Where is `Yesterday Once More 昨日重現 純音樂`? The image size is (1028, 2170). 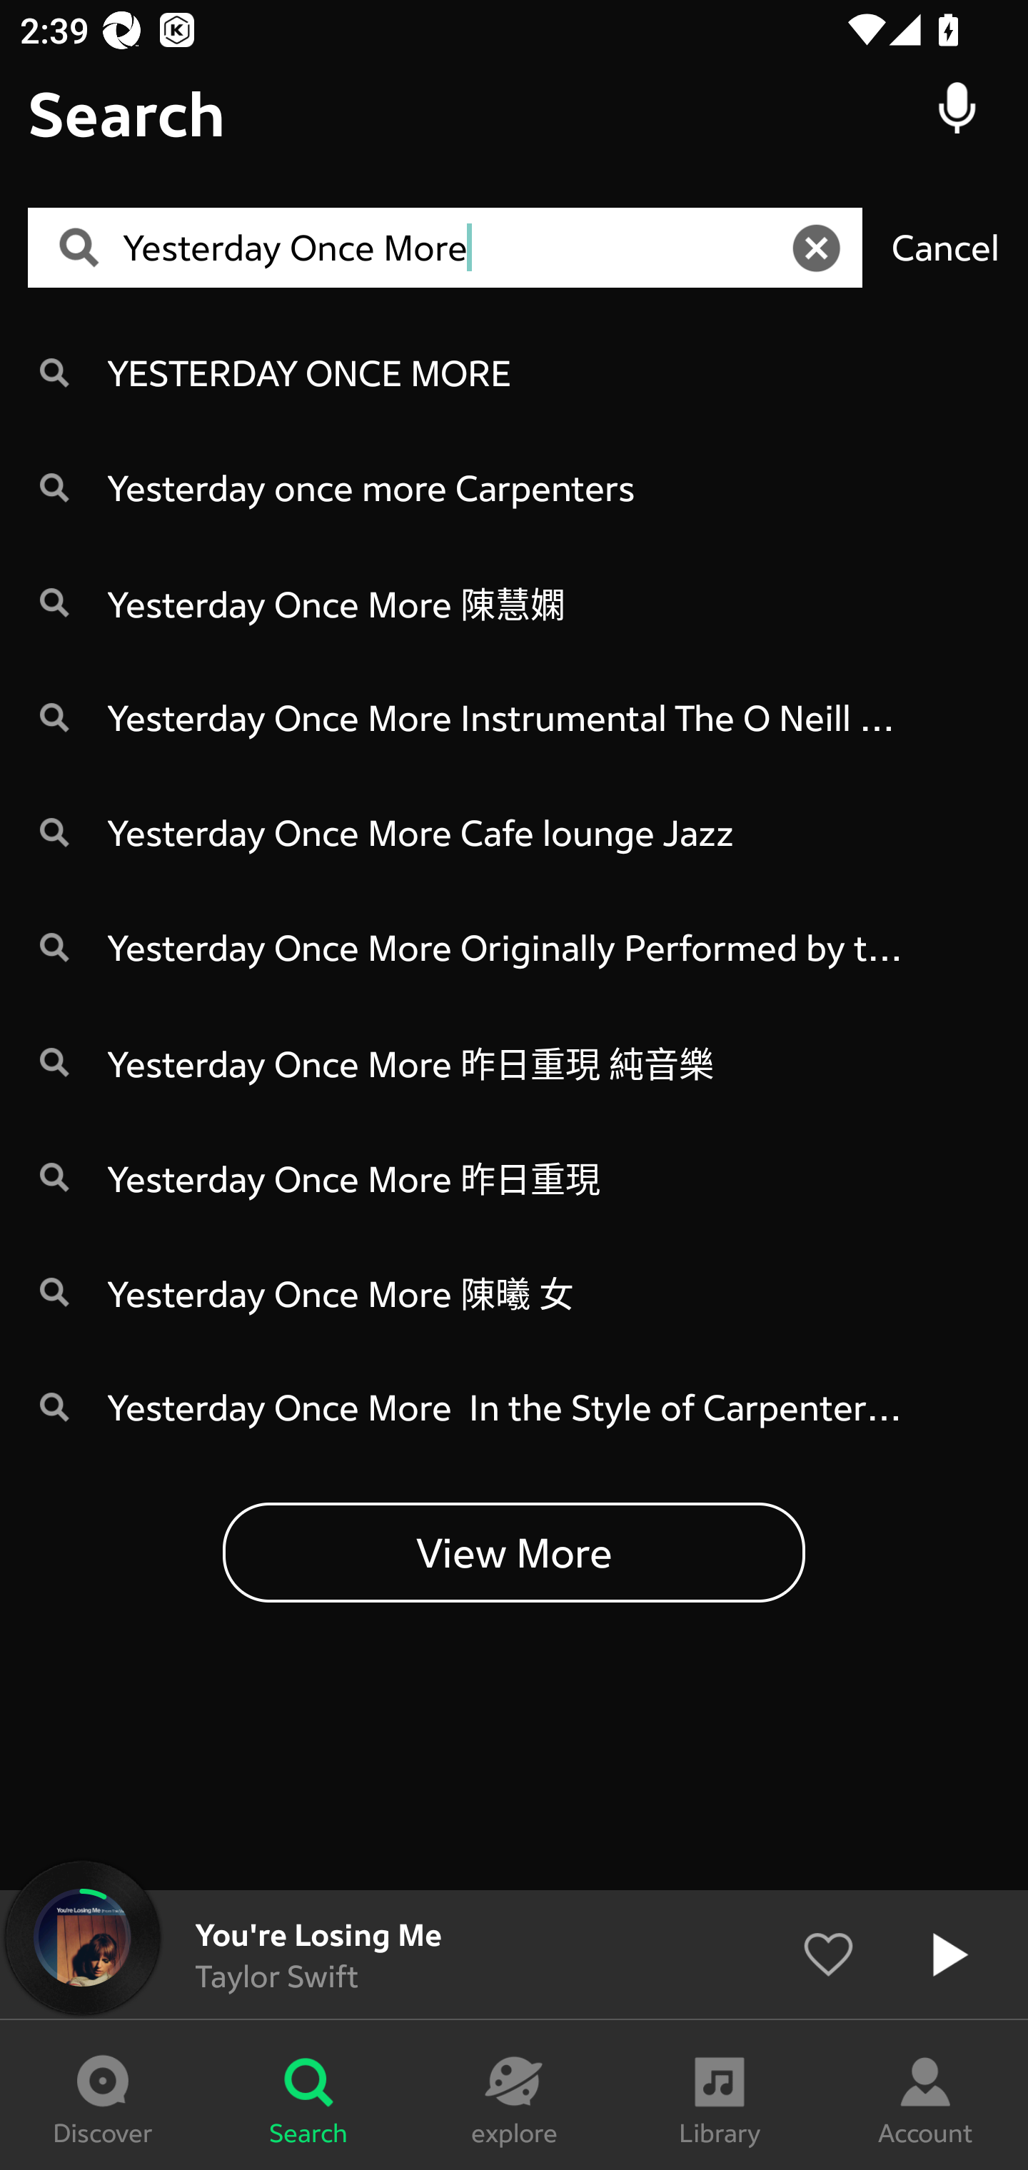
Yesterday Once More 昨日重現 純音樂 is located at coordinates (514, 1062).